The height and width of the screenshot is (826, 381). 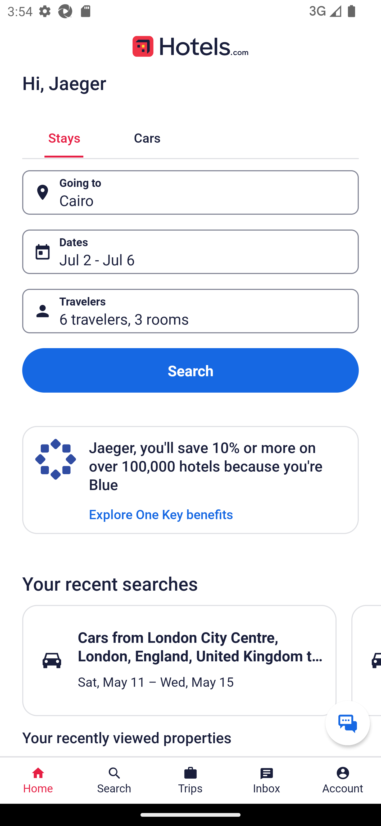 I want to click on Cars, so click(x=147, y=137).